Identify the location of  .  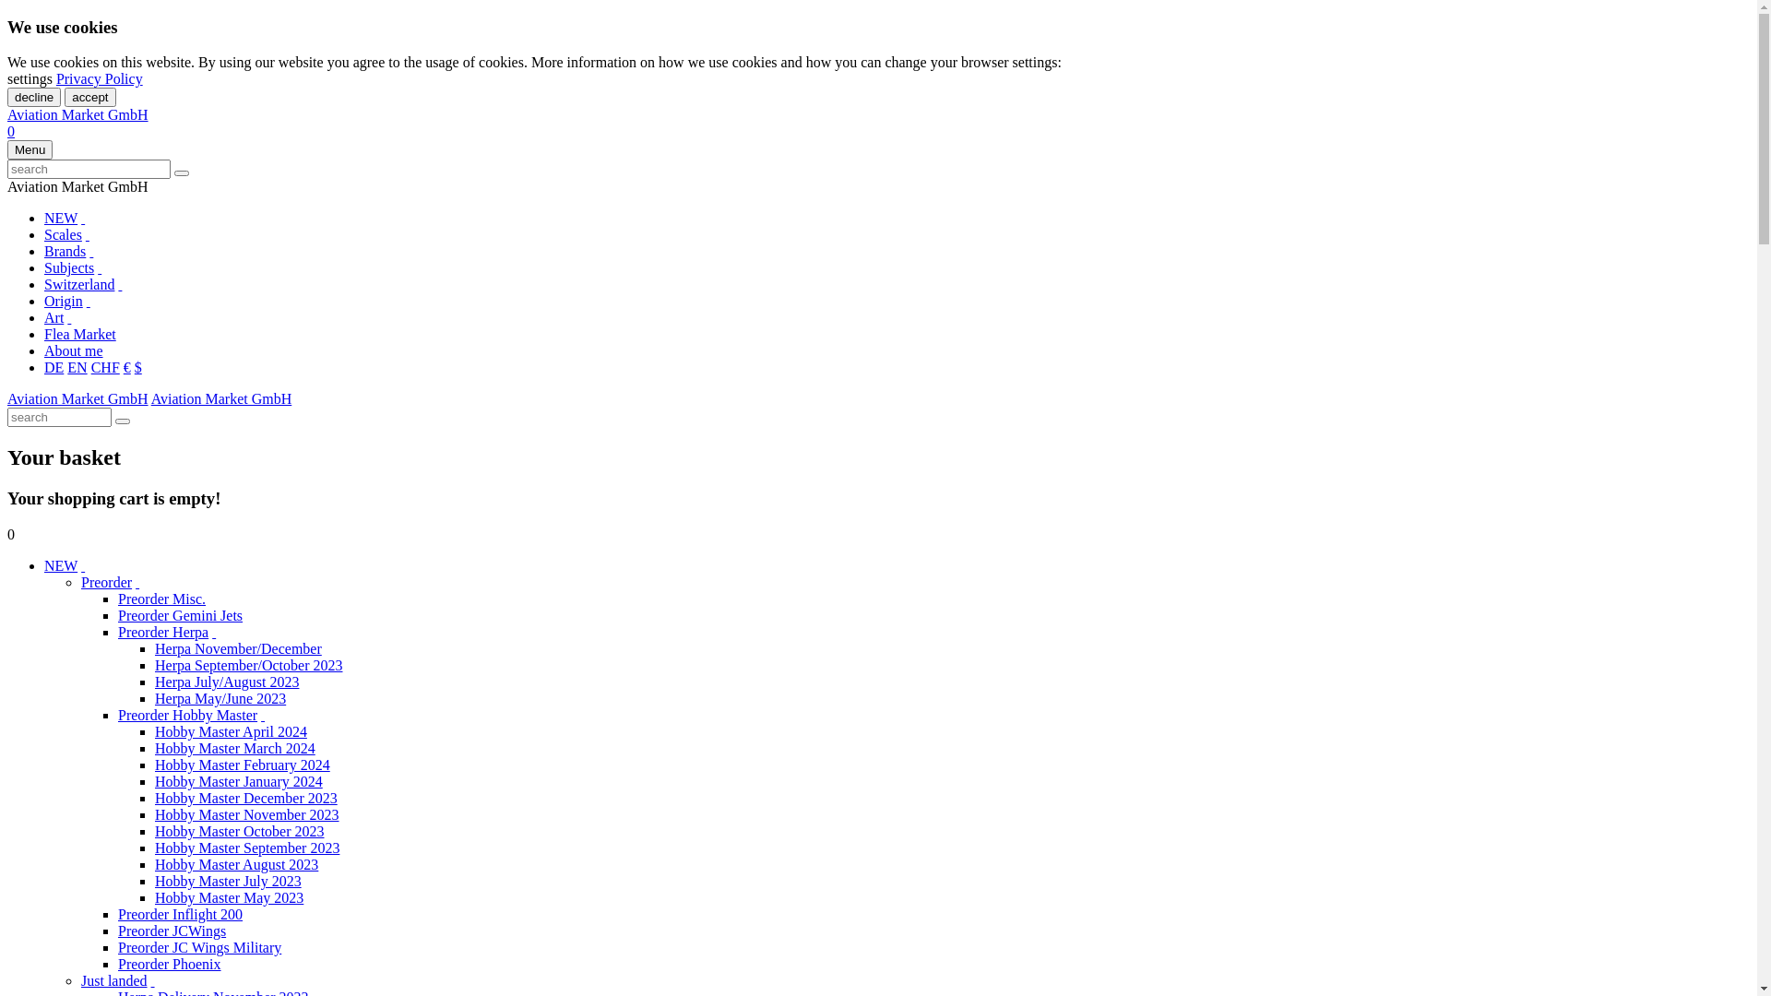
(214, 633).